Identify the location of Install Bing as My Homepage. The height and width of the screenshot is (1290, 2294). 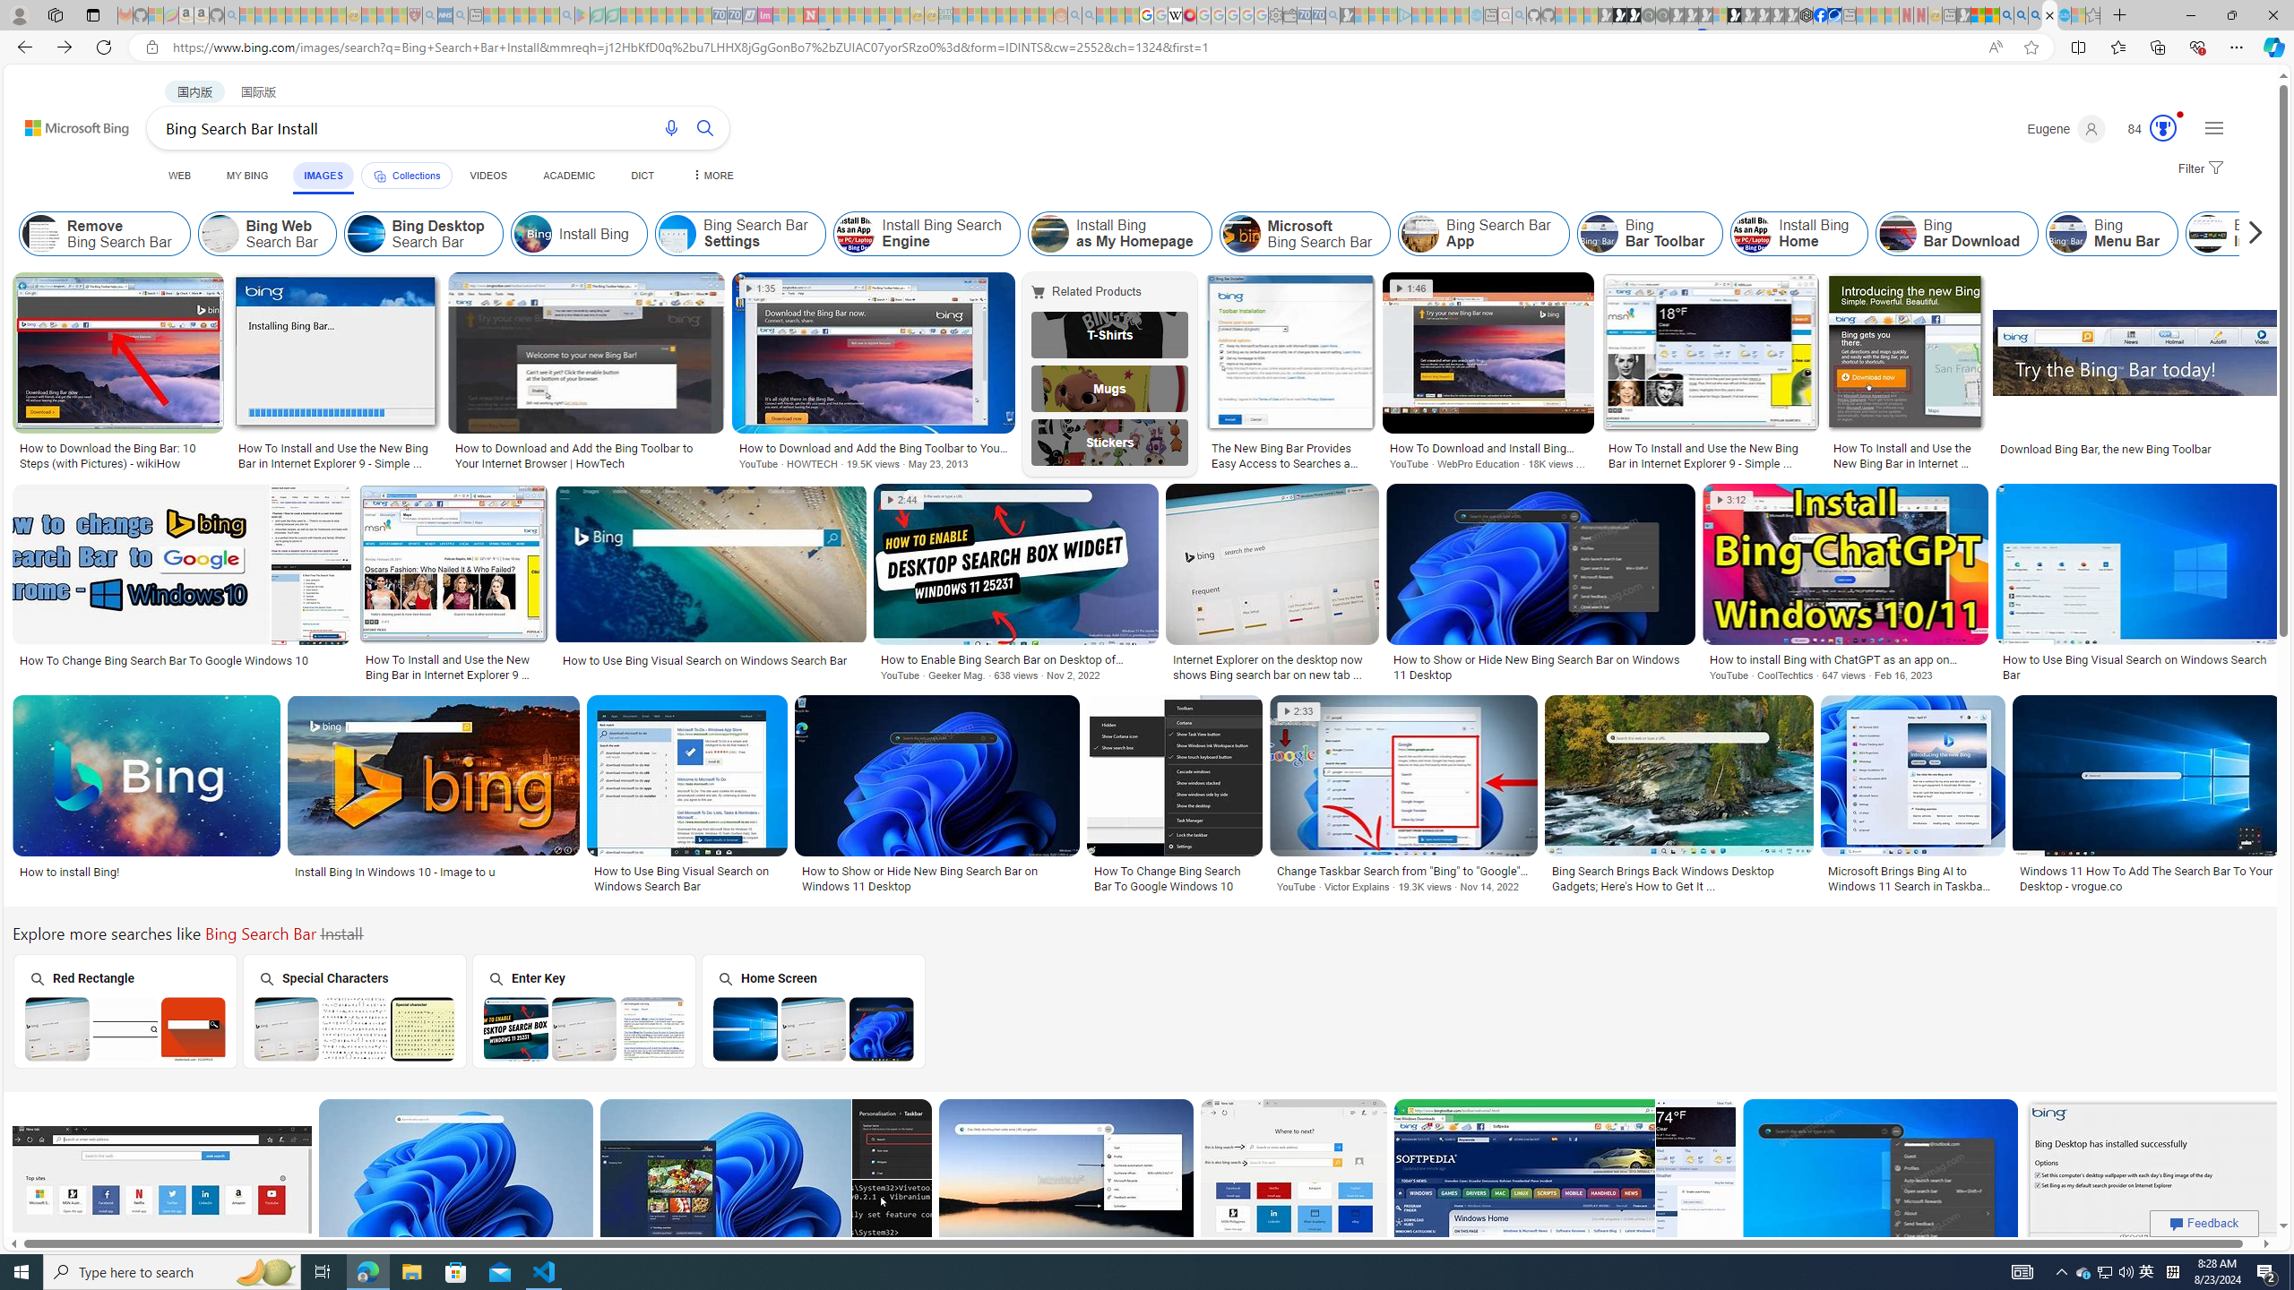
(1118, 234).